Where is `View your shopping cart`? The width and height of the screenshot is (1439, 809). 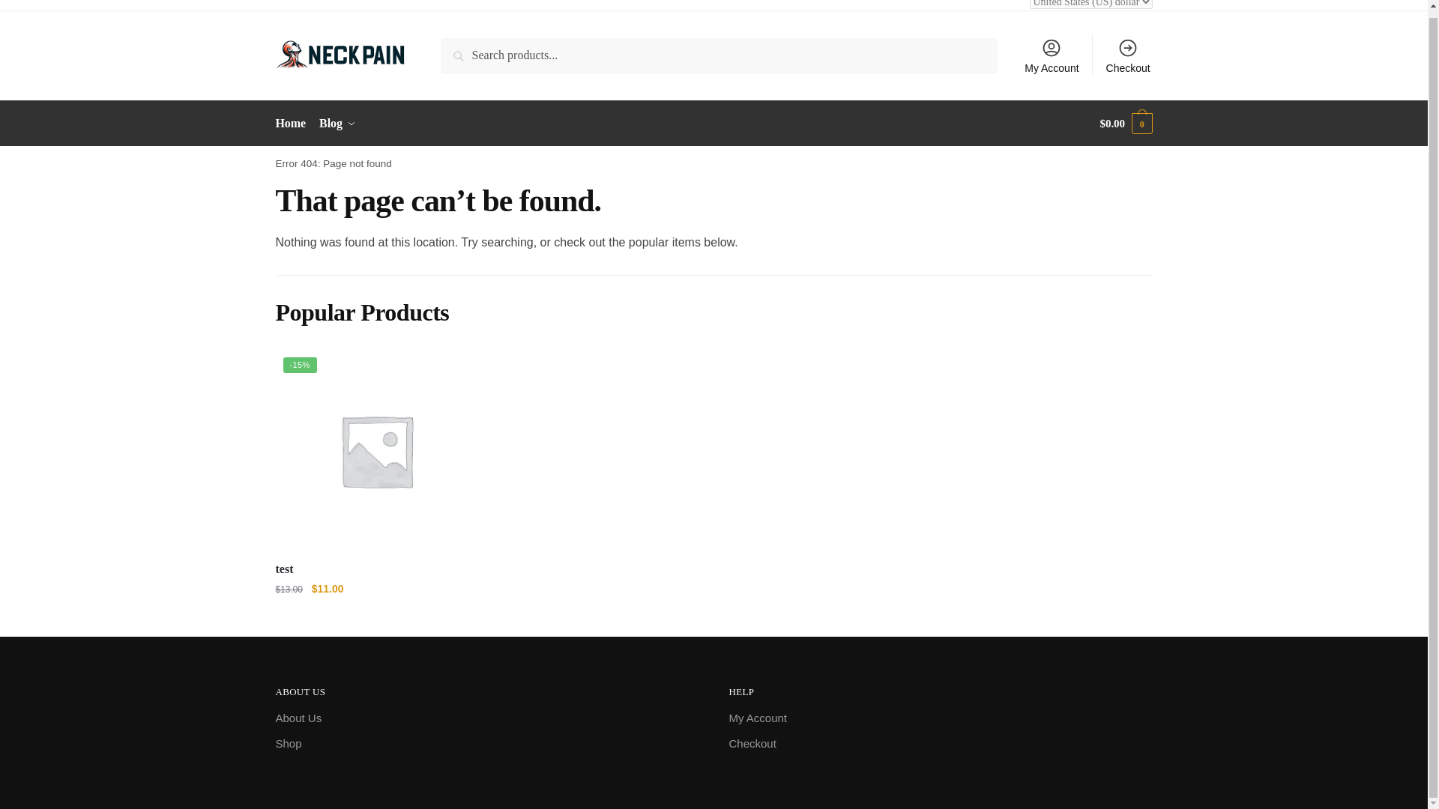 View your shopping cart is located at coordinates (1126, 124).